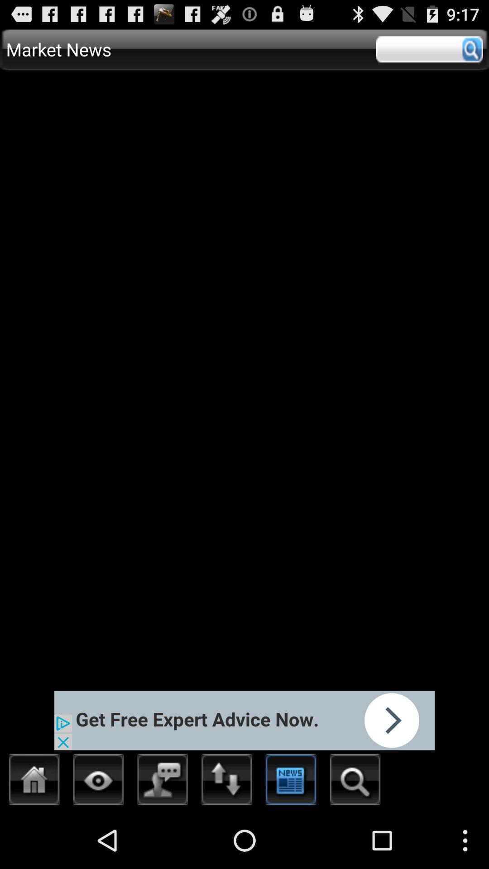 The image size is (489, 869). Describe the element at coordinates (291, 782) in the screenshot. I see `calendar` at that location.